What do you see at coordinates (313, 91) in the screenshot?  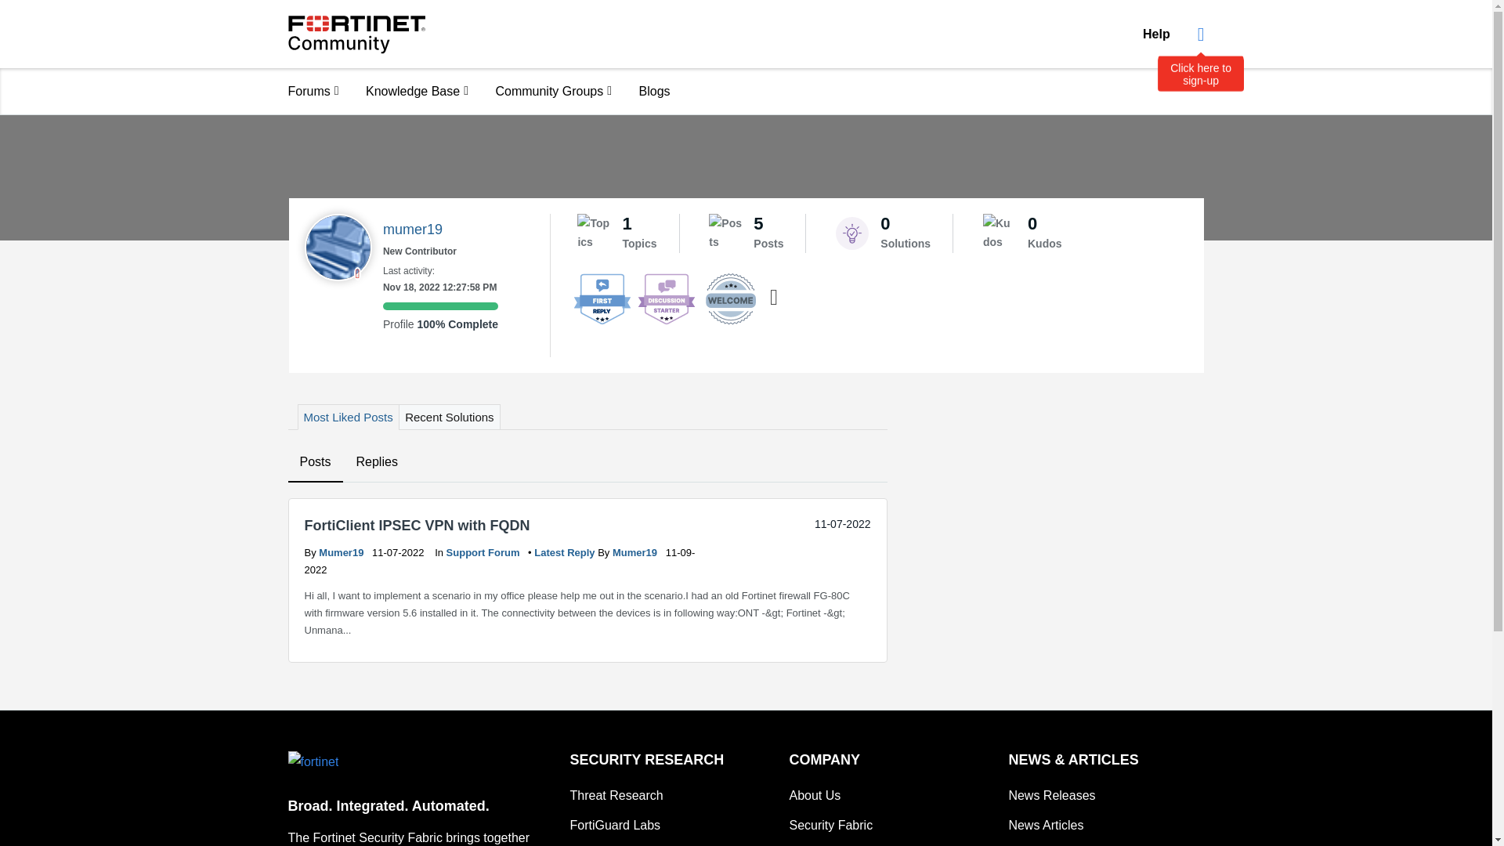 I see `Forums` at bounding box center [313, 91].